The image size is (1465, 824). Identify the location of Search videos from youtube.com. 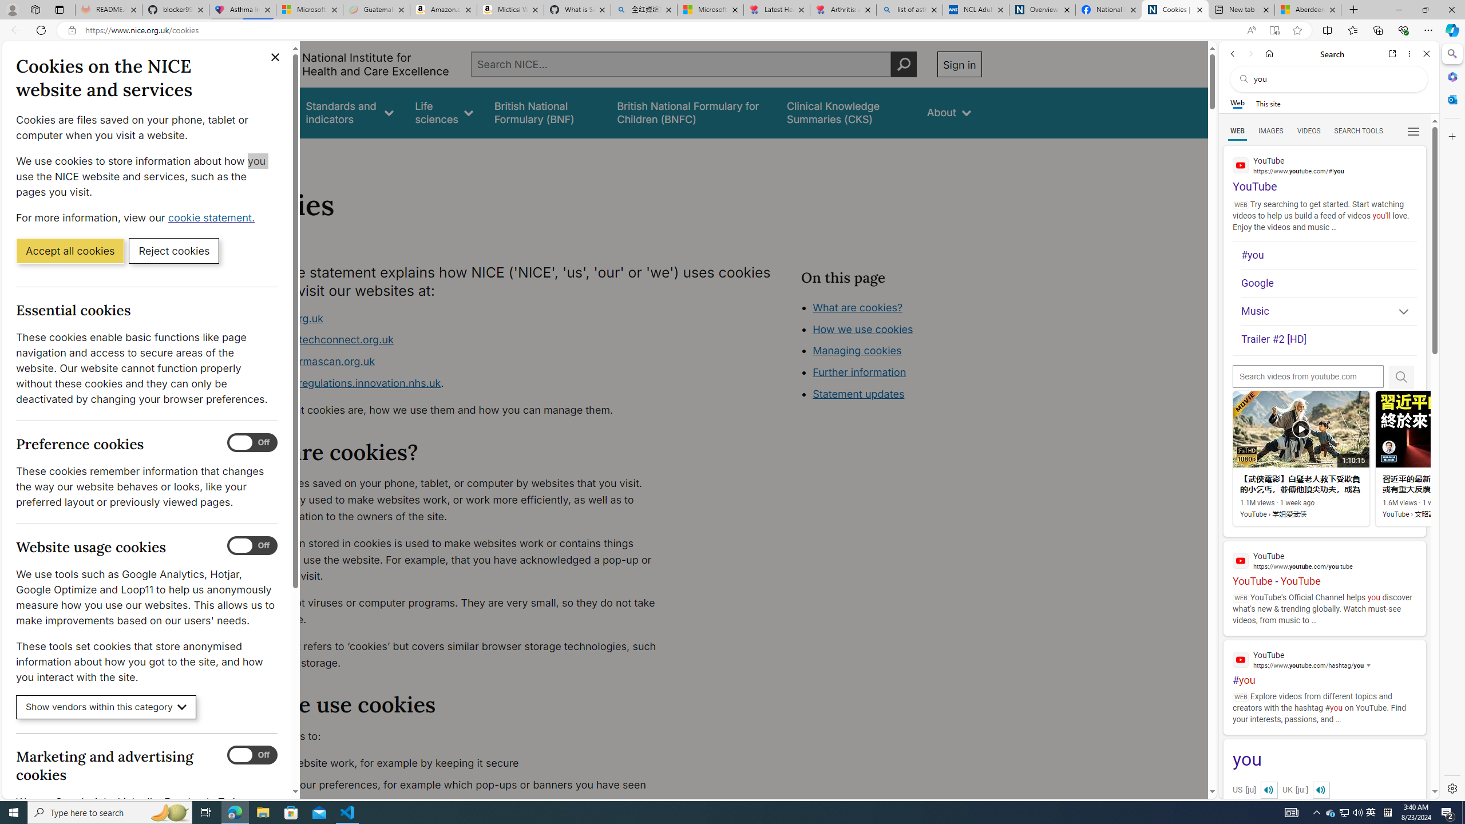
(1308, 377).